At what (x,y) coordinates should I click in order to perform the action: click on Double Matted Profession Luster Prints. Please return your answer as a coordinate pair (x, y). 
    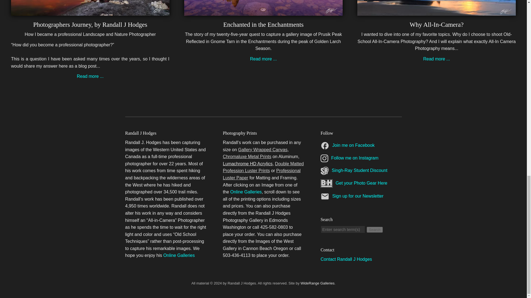
    Looking at the image, I should click on (263, 167).